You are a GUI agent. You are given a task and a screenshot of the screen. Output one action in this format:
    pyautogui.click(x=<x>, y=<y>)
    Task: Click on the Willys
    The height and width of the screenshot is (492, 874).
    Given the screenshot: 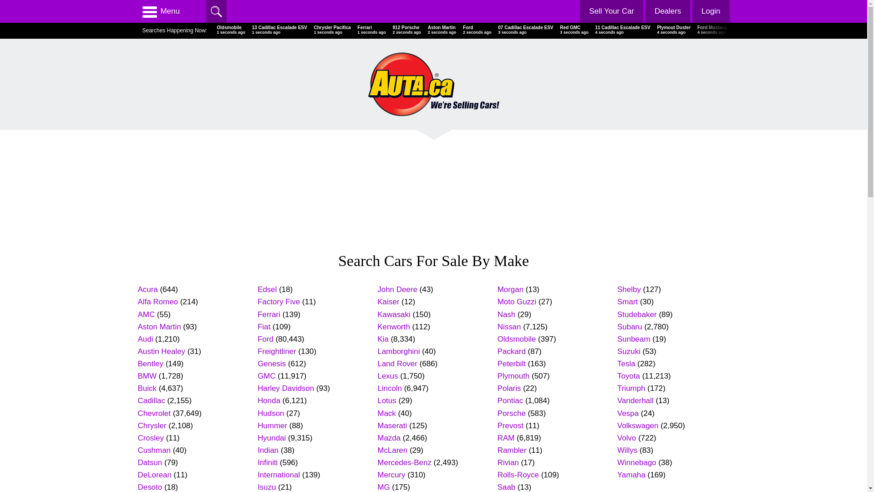 What is the action you would take?
    pyautogui.click(x=627, y=450)
    